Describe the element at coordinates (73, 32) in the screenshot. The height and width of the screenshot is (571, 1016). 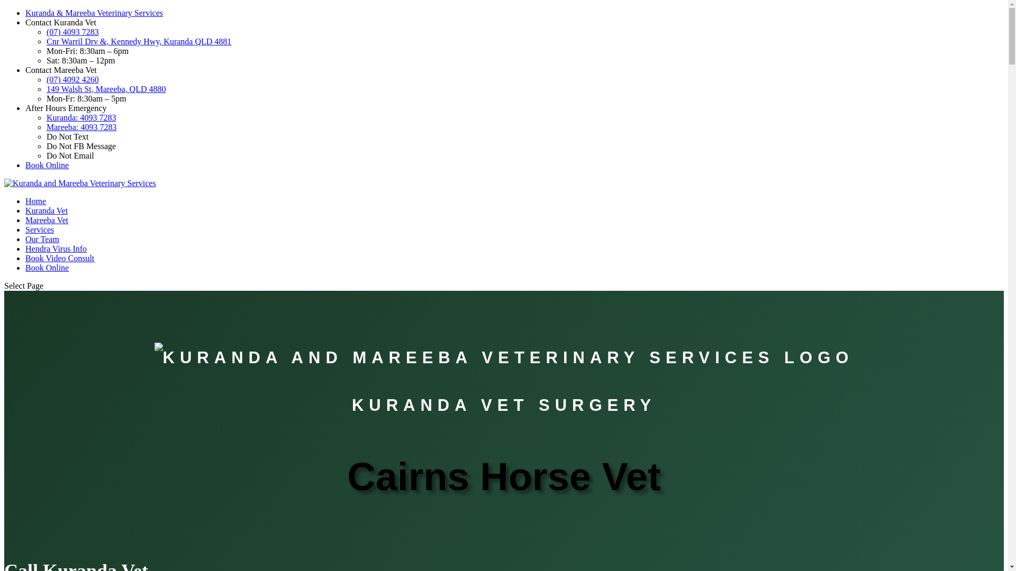
I see `(07) 4093 7283` at that location.